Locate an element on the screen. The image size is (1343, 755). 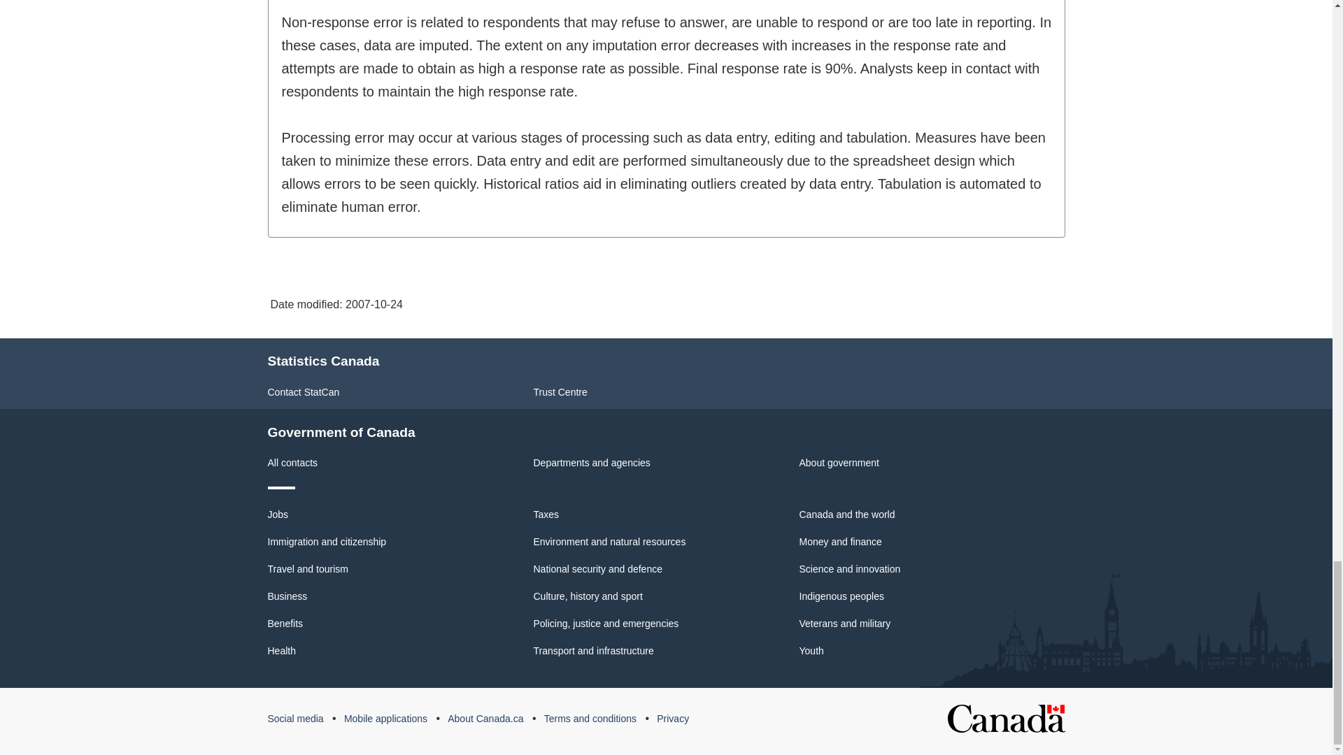
All contacts is located at coordinates (292, 463).